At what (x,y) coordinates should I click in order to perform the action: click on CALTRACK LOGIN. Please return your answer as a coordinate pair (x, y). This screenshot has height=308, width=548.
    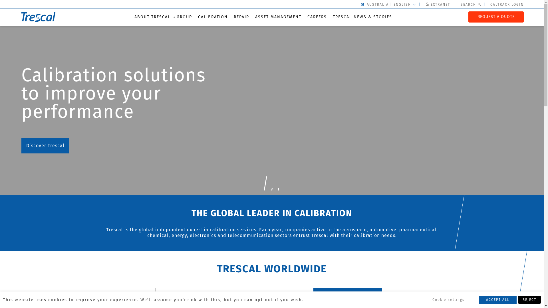
    Looking at the image, I should click on (507, 5).